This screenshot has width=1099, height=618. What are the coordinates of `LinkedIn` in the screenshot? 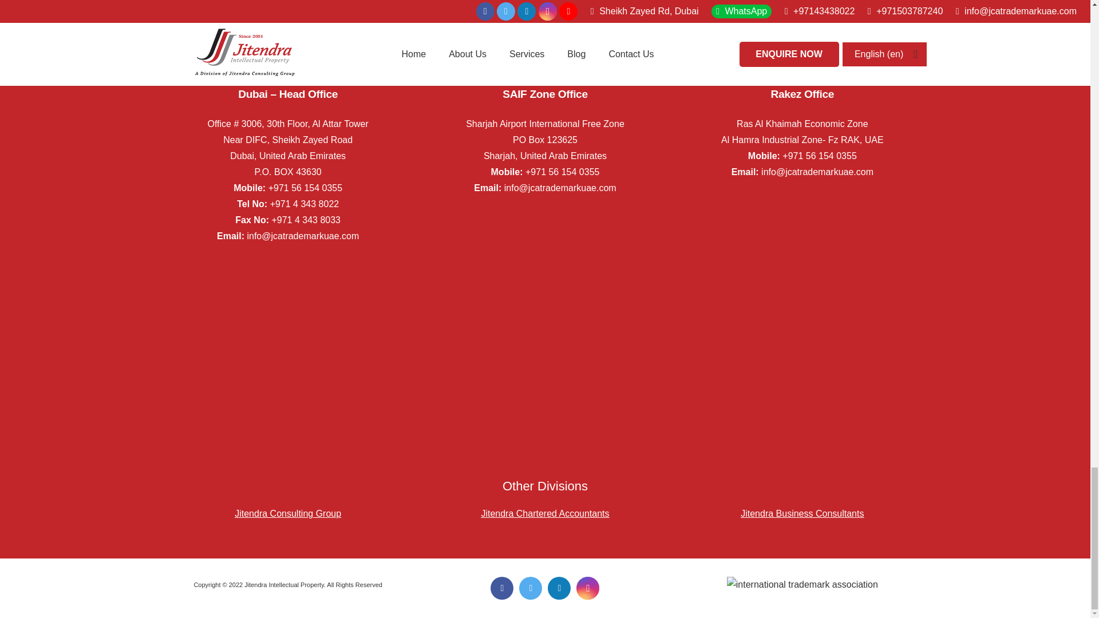 It's located at (559, 588).